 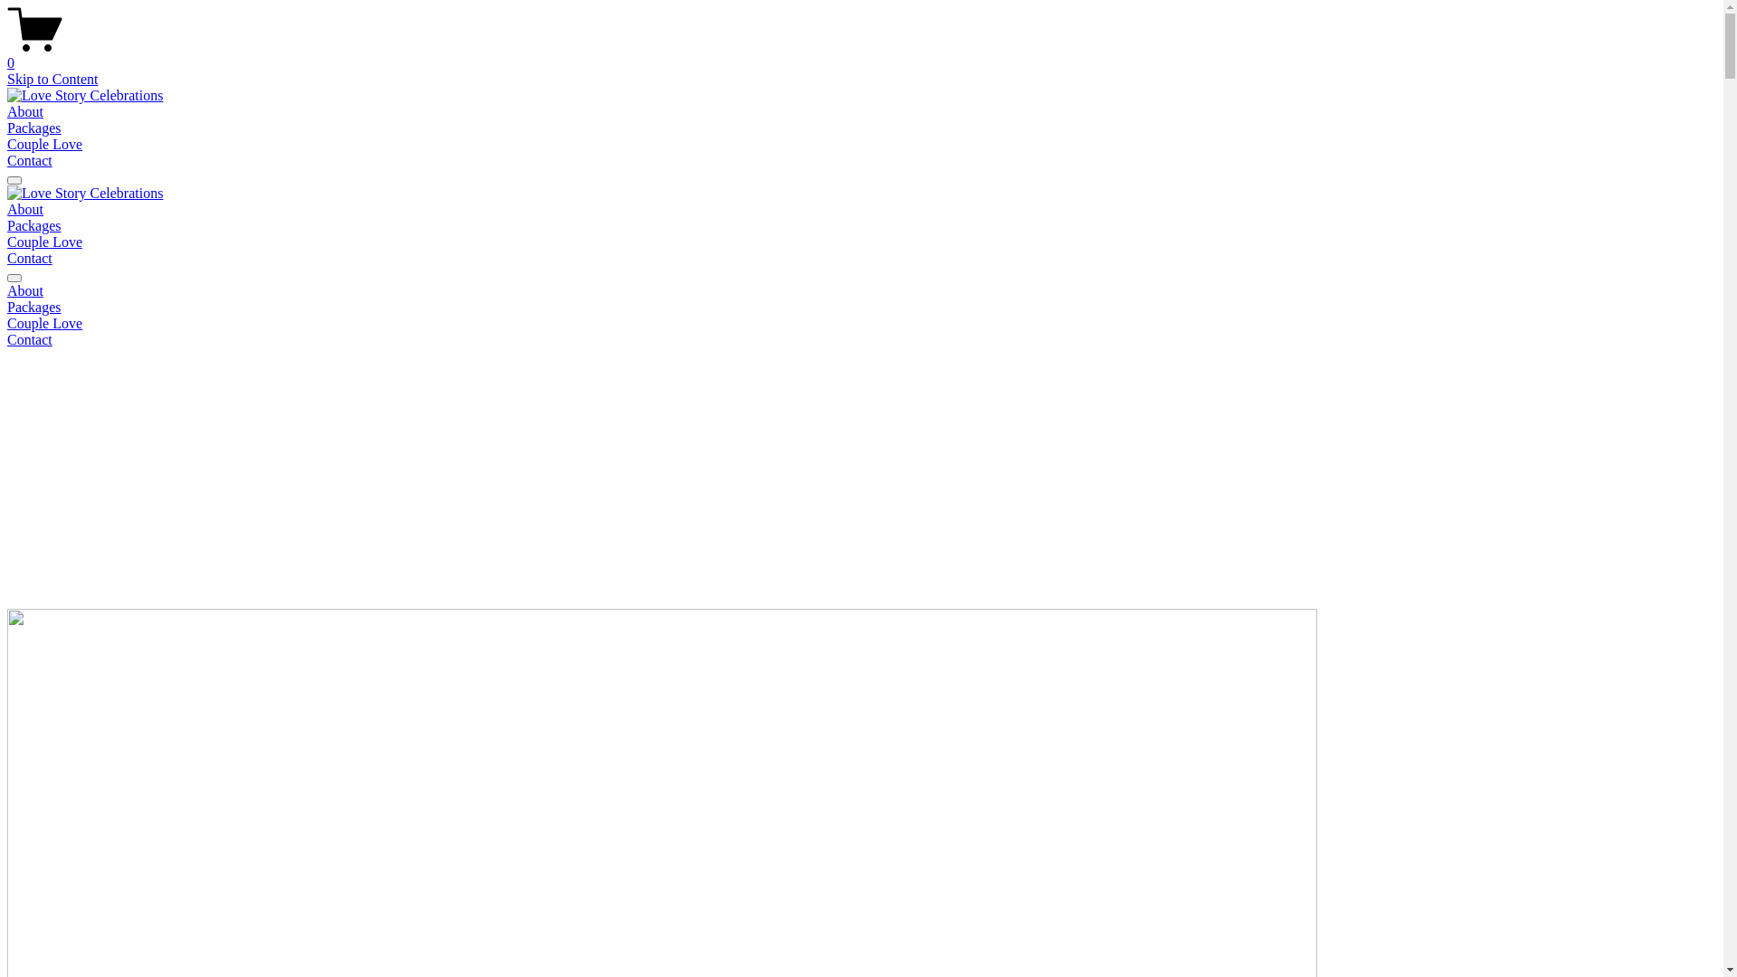 I want to click on About, so click(x=861, y=291).